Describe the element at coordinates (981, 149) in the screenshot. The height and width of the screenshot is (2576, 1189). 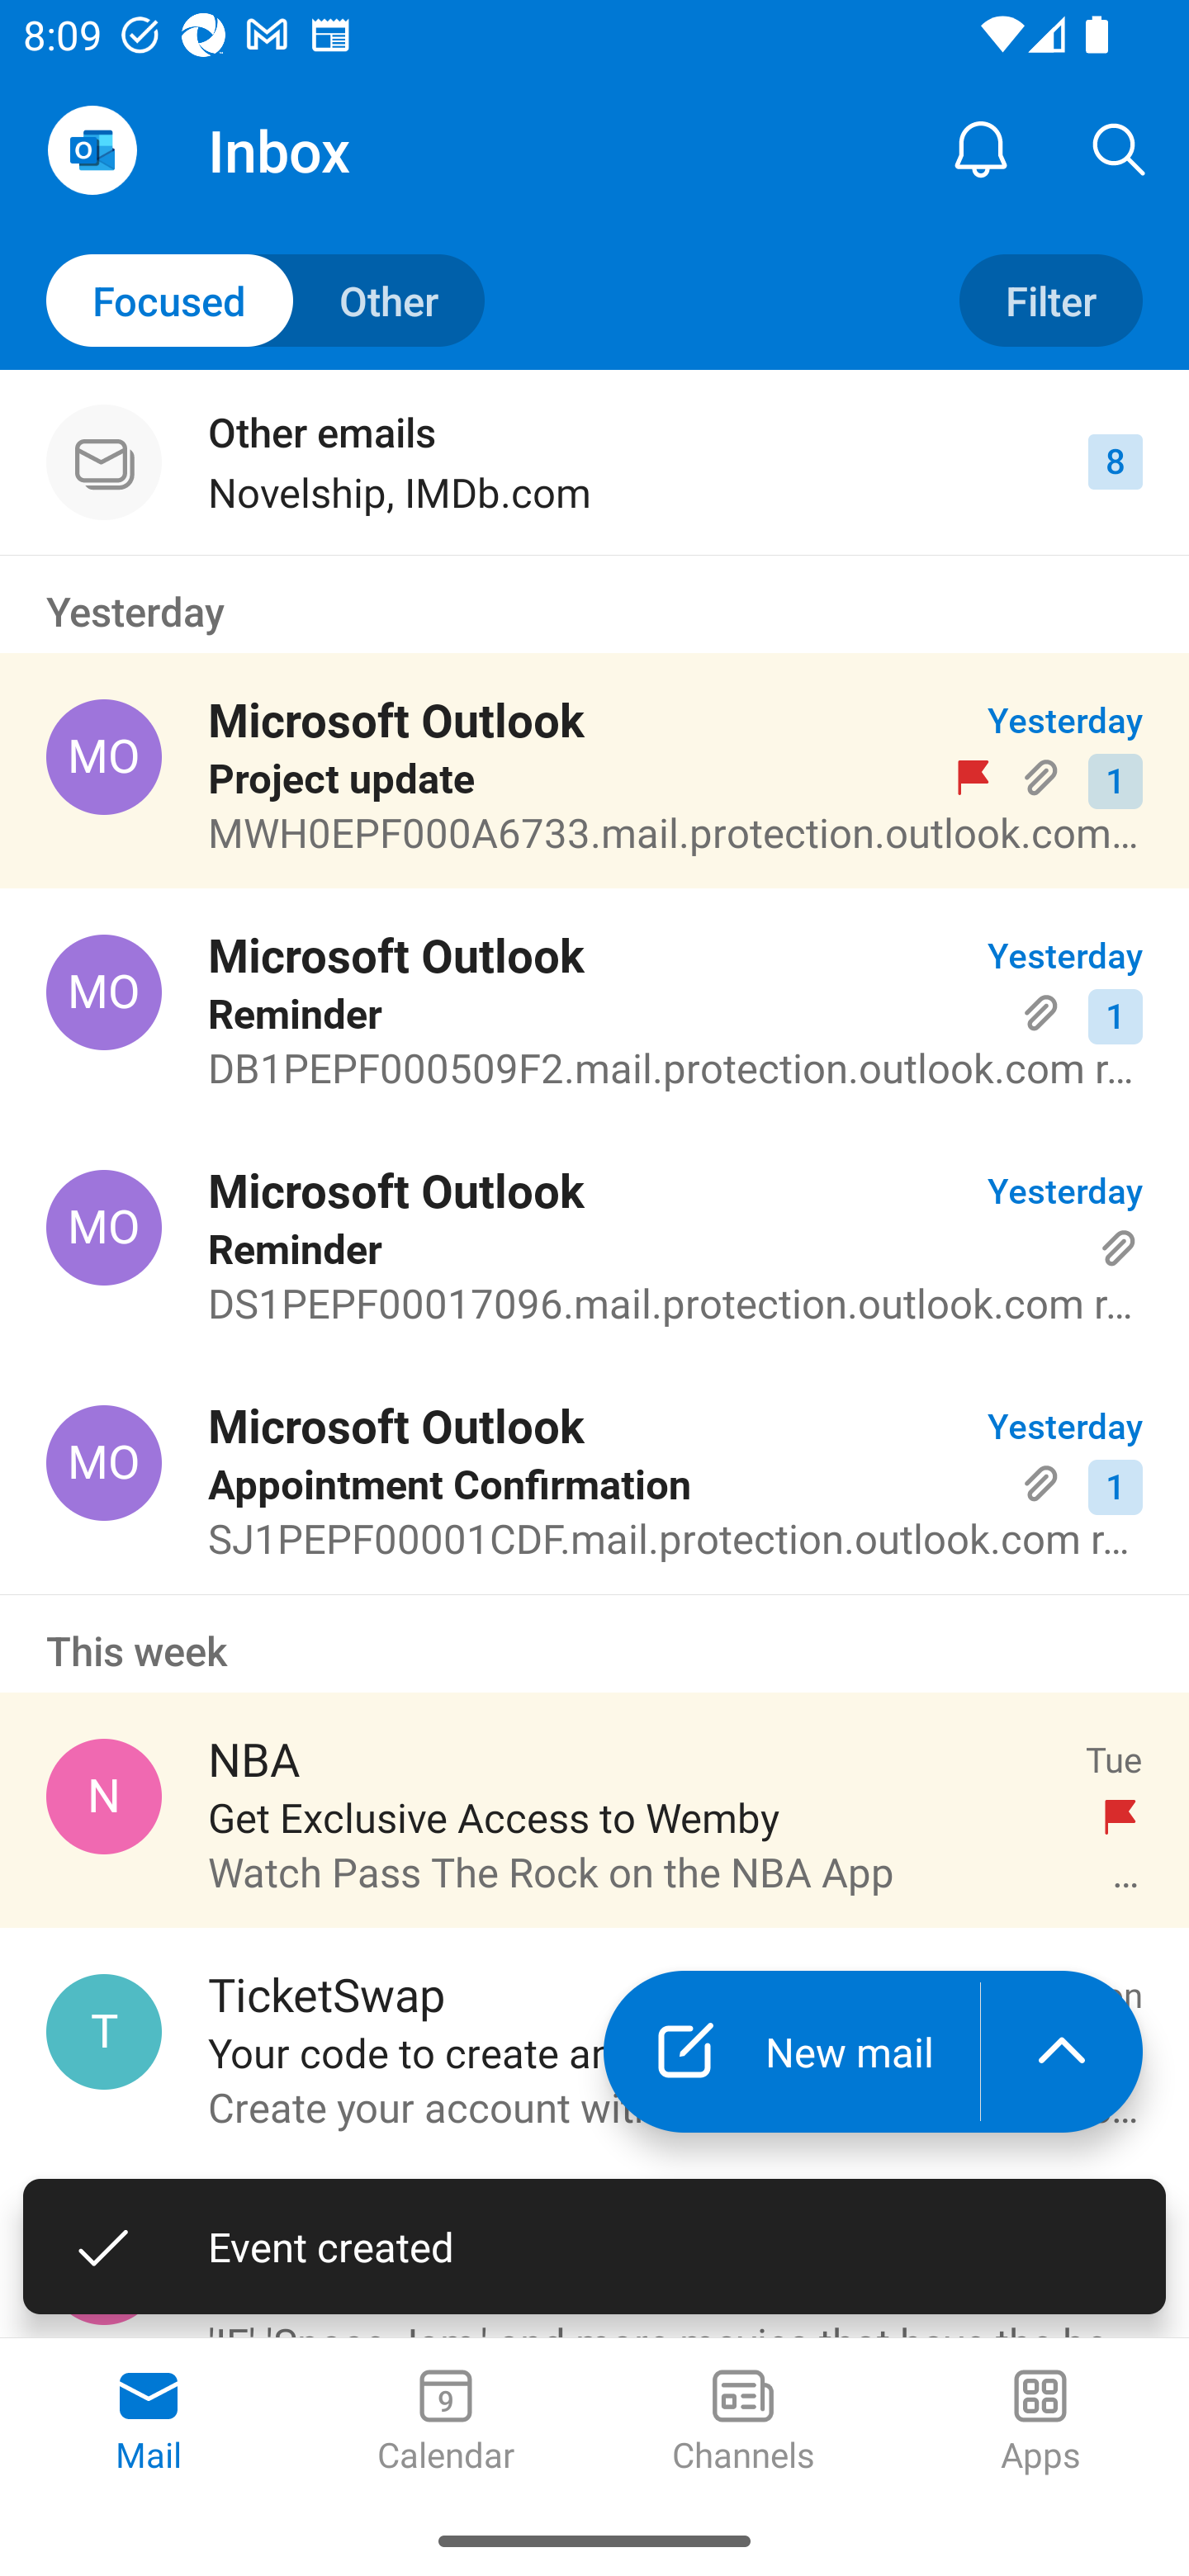
I see `Notification Center` at that location.